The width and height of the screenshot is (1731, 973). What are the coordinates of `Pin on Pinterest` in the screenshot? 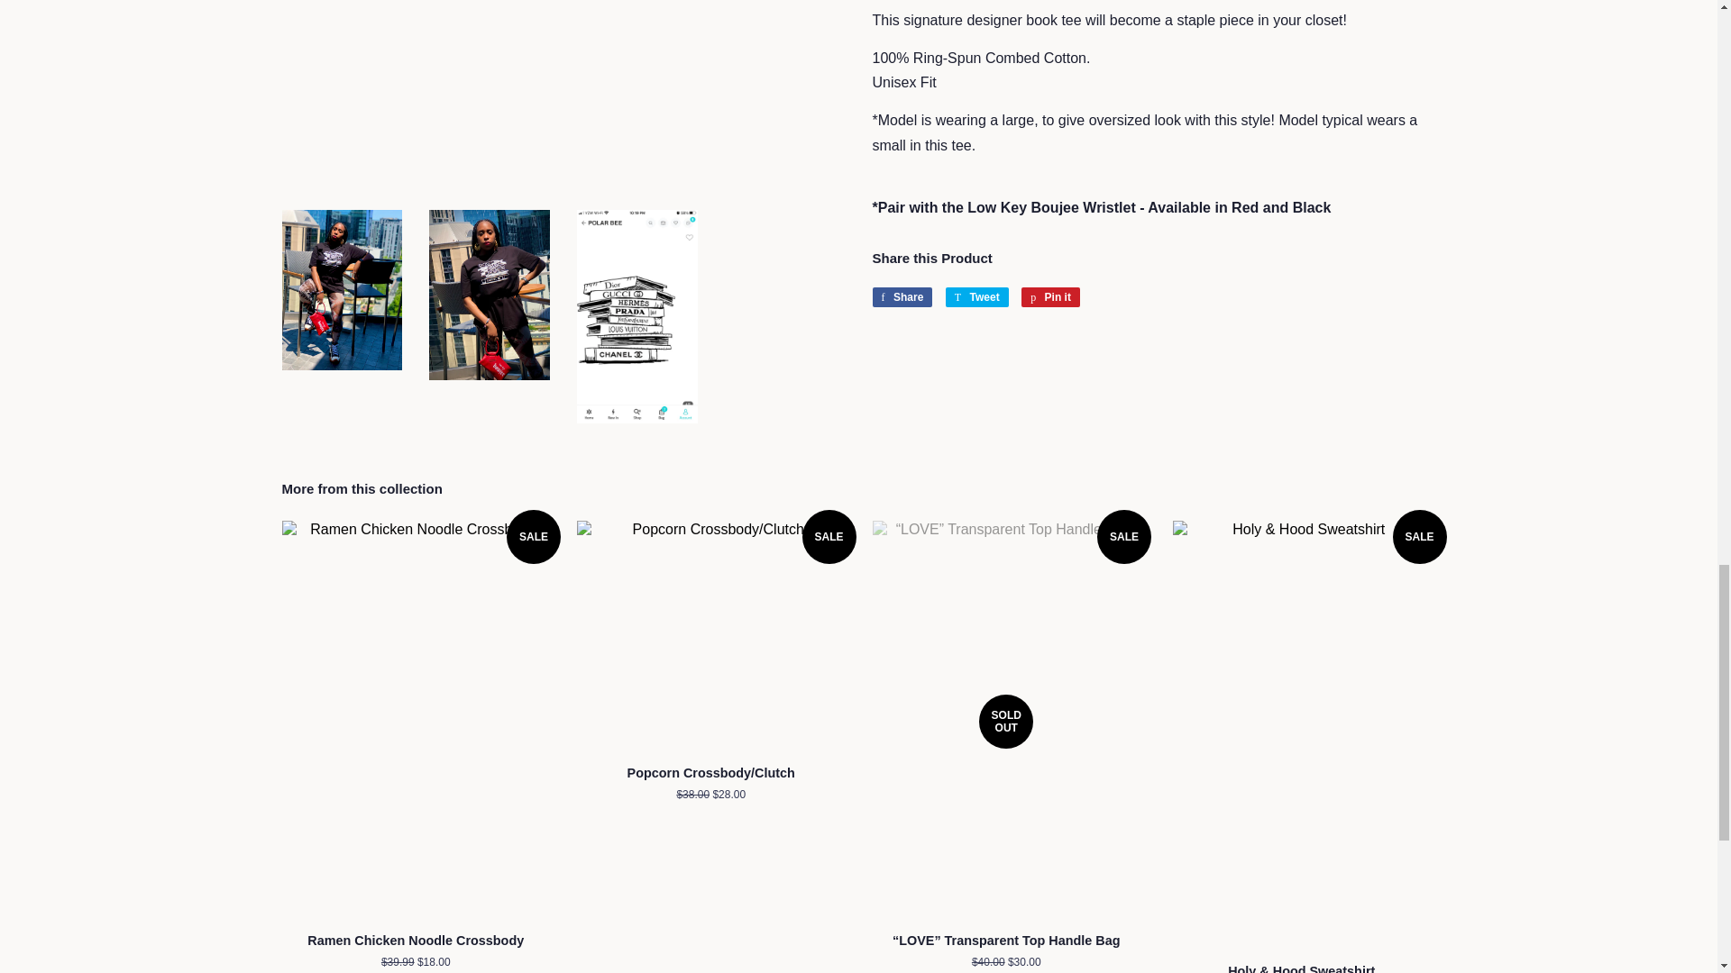 It's located at (1050, 297).